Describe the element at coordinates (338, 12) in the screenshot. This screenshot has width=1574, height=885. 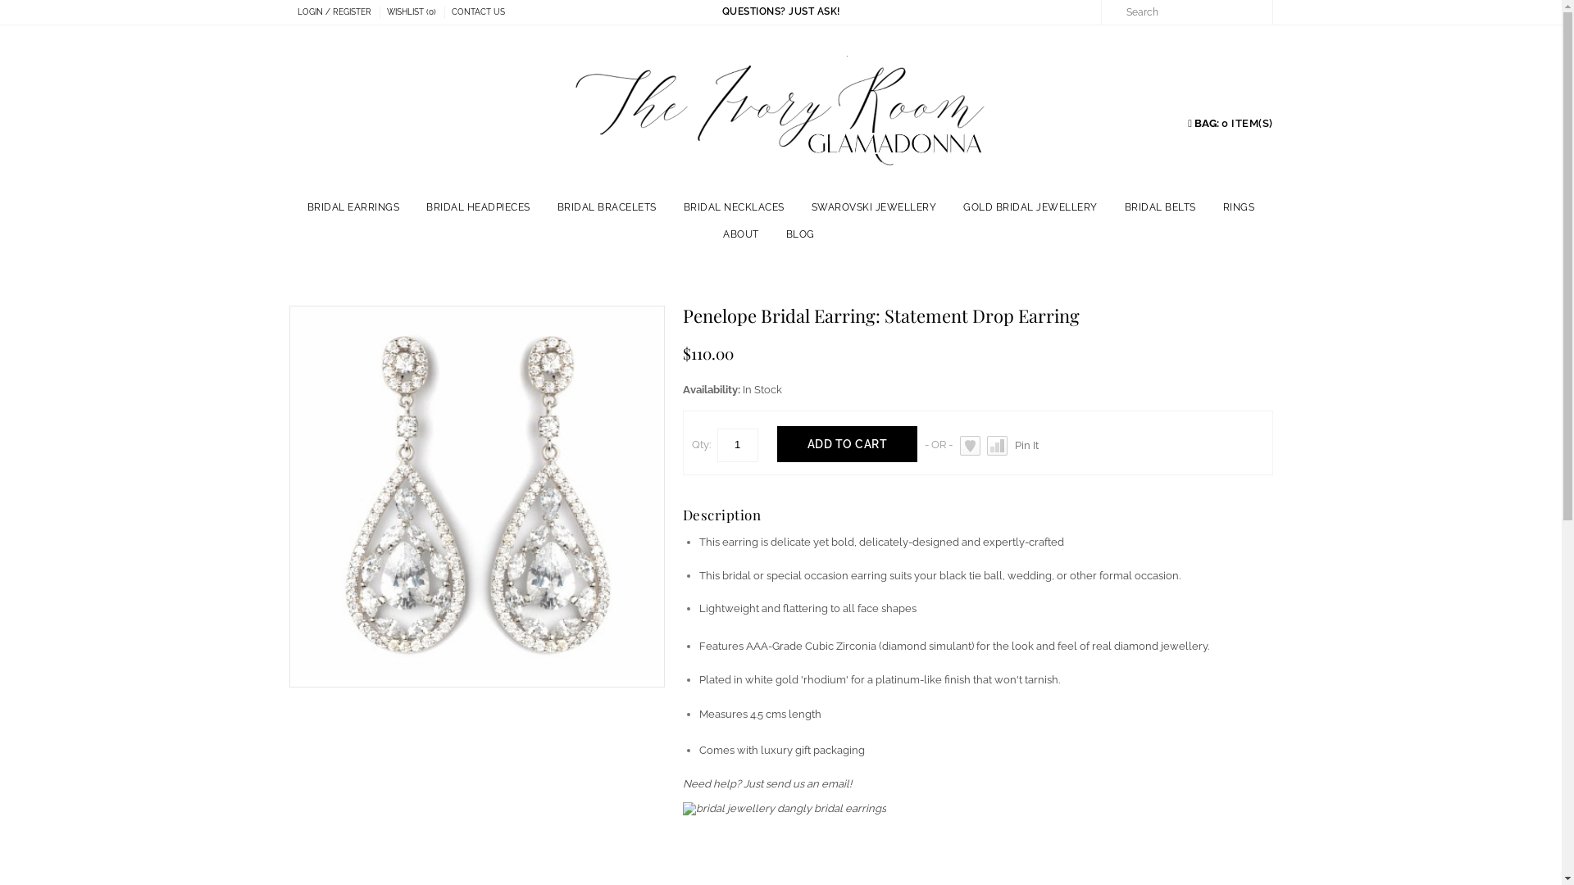
I see `LOGIN / REGISTER` at that location.